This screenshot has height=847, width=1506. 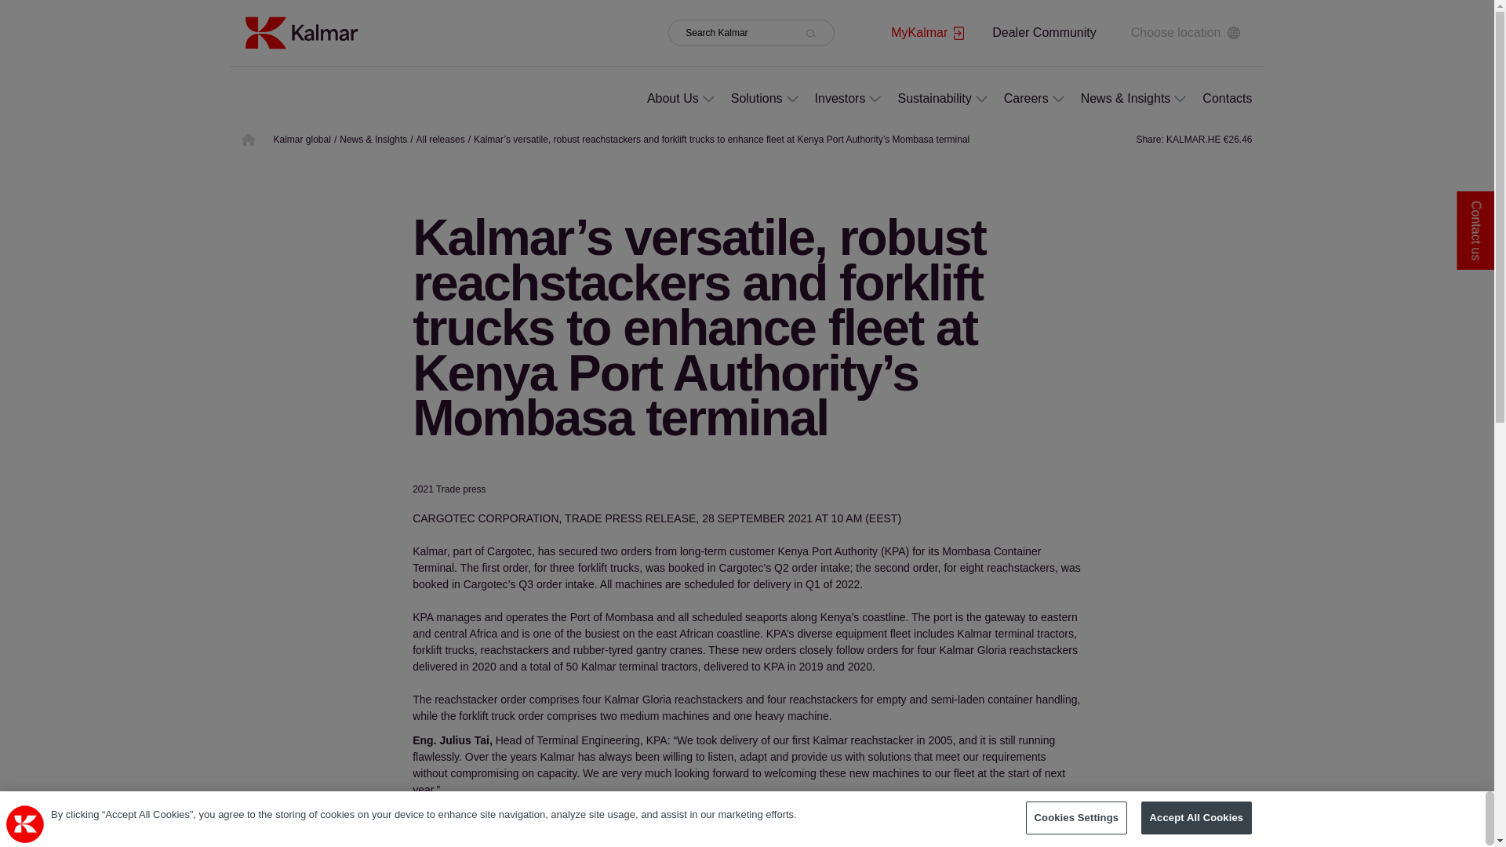 What do you see at coordinates (301, 139) in the screenshot?
I see `Kalmar global` at bounding box center [301, 139].